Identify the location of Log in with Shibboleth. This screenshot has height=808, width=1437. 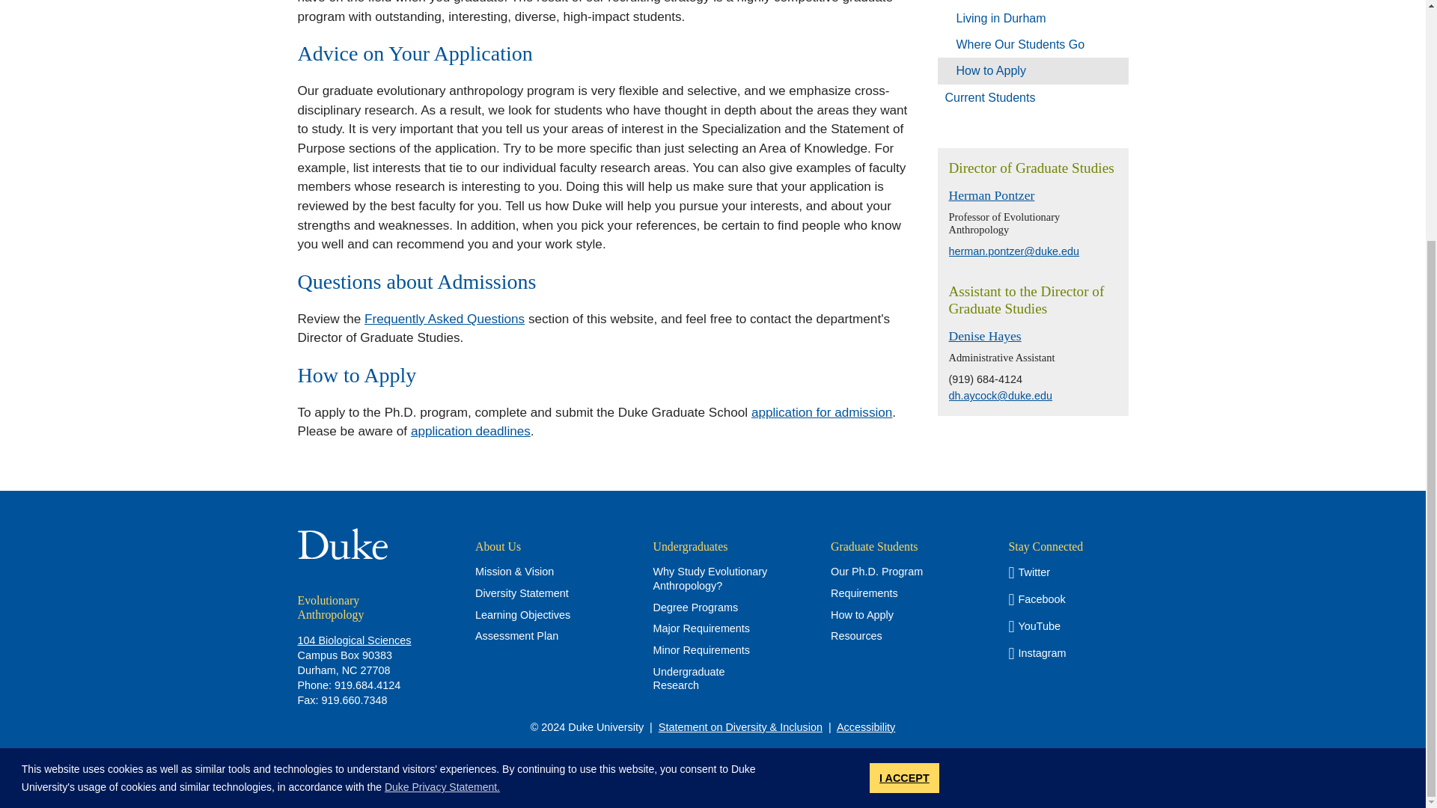
(713, 762).